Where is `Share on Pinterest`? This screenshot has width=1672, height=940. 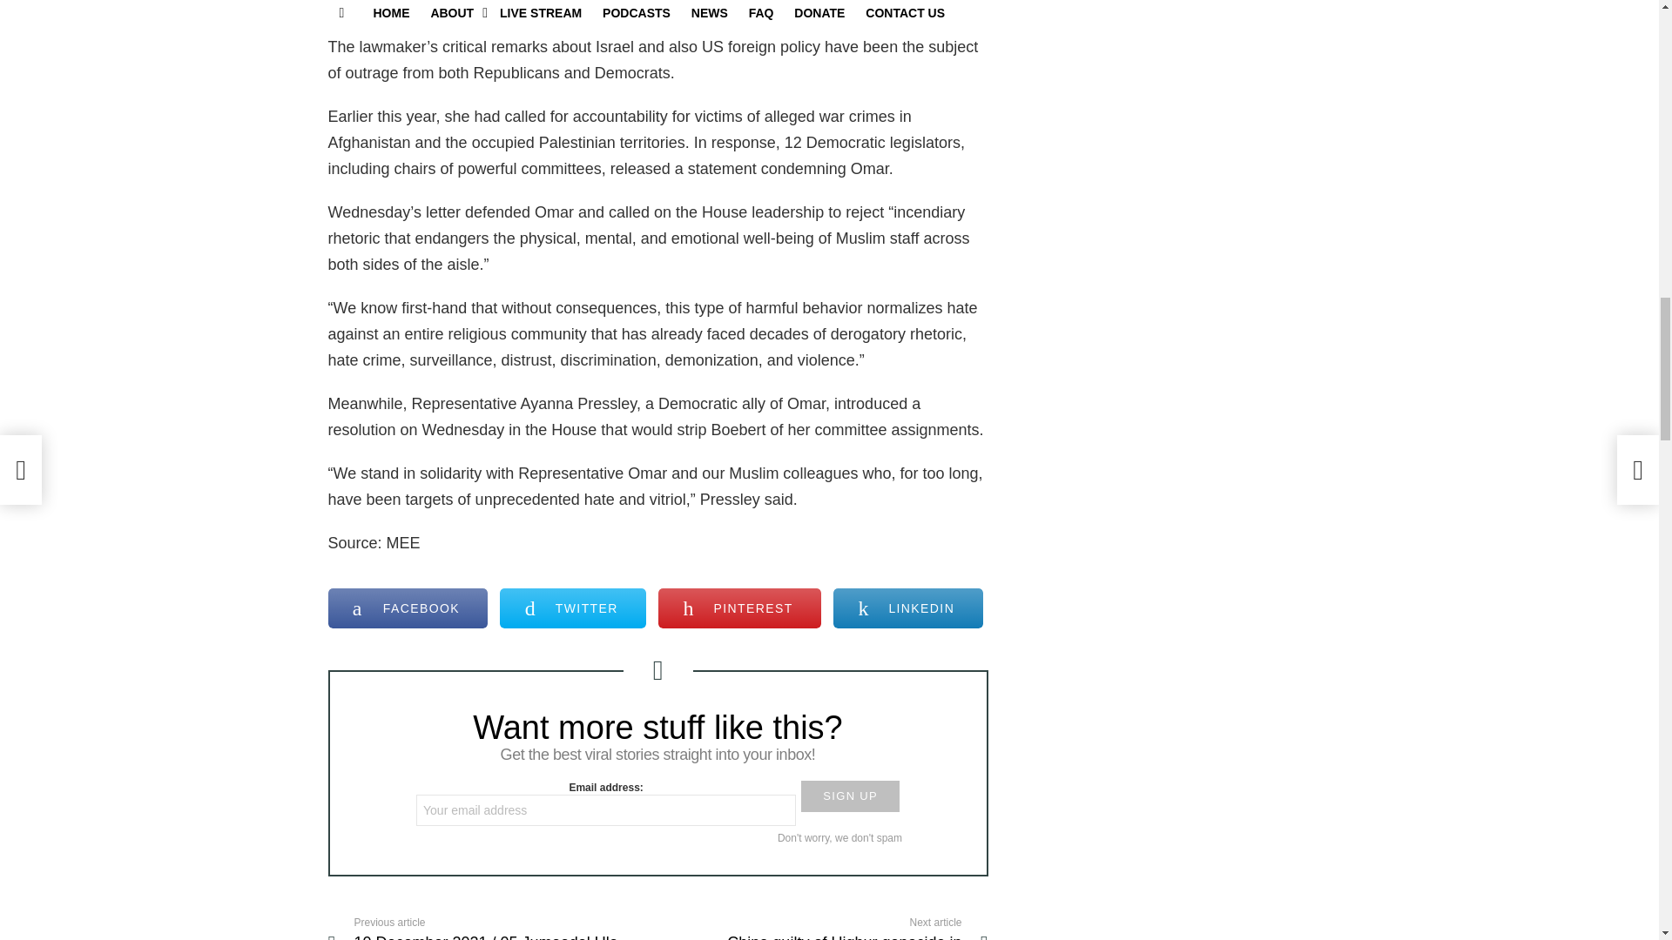 Share on Pinterest is located at coordinates (739, 608).